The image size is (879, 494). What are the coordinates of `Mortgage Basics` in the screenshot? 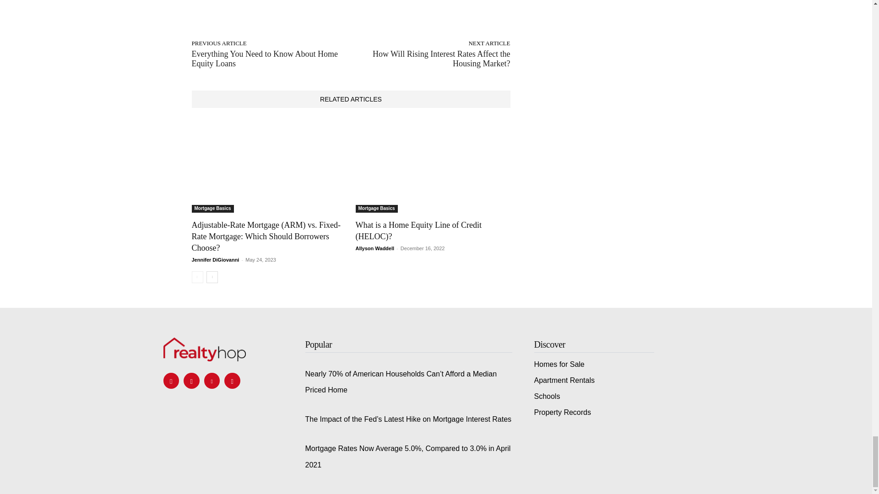 It's located at (376, 209).